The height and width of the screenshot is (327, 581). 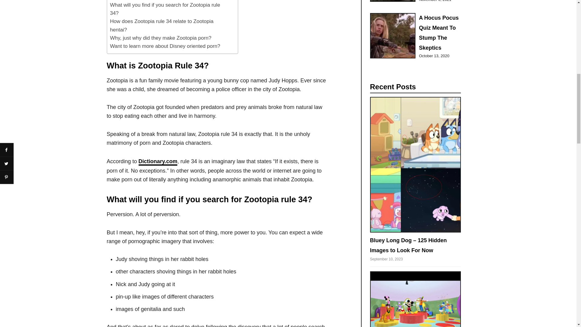 I want to click on How does Zootopia rule 34 relate to Zootopia hentai?, so click(x=166, y=25).